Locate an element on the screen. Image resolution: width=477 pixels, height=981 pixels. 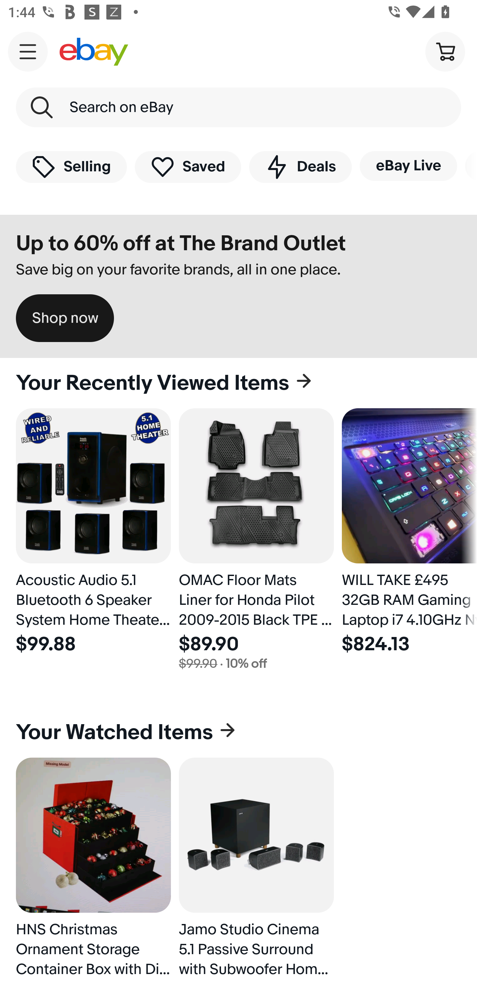
Main navigation, open is located at coordinates (28, 51).